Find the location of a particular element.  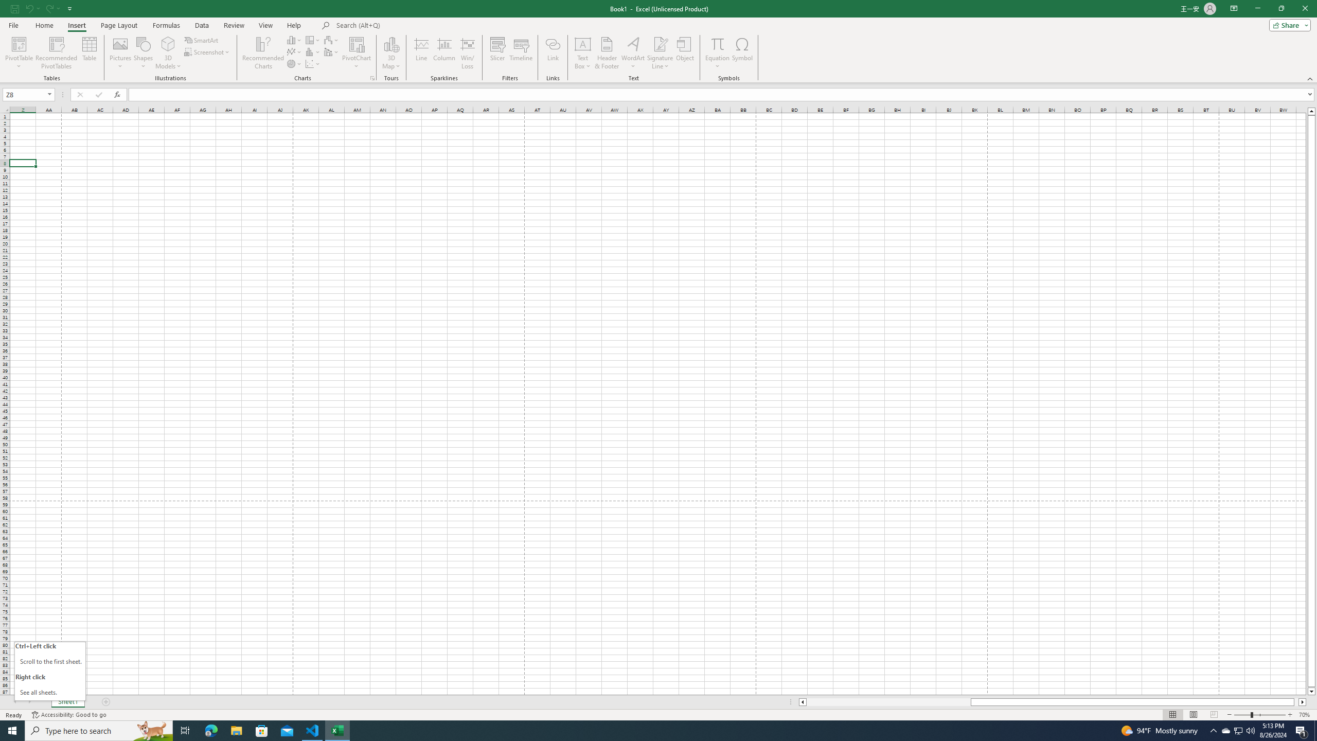

3D Models is located at coordinates (168, 44).